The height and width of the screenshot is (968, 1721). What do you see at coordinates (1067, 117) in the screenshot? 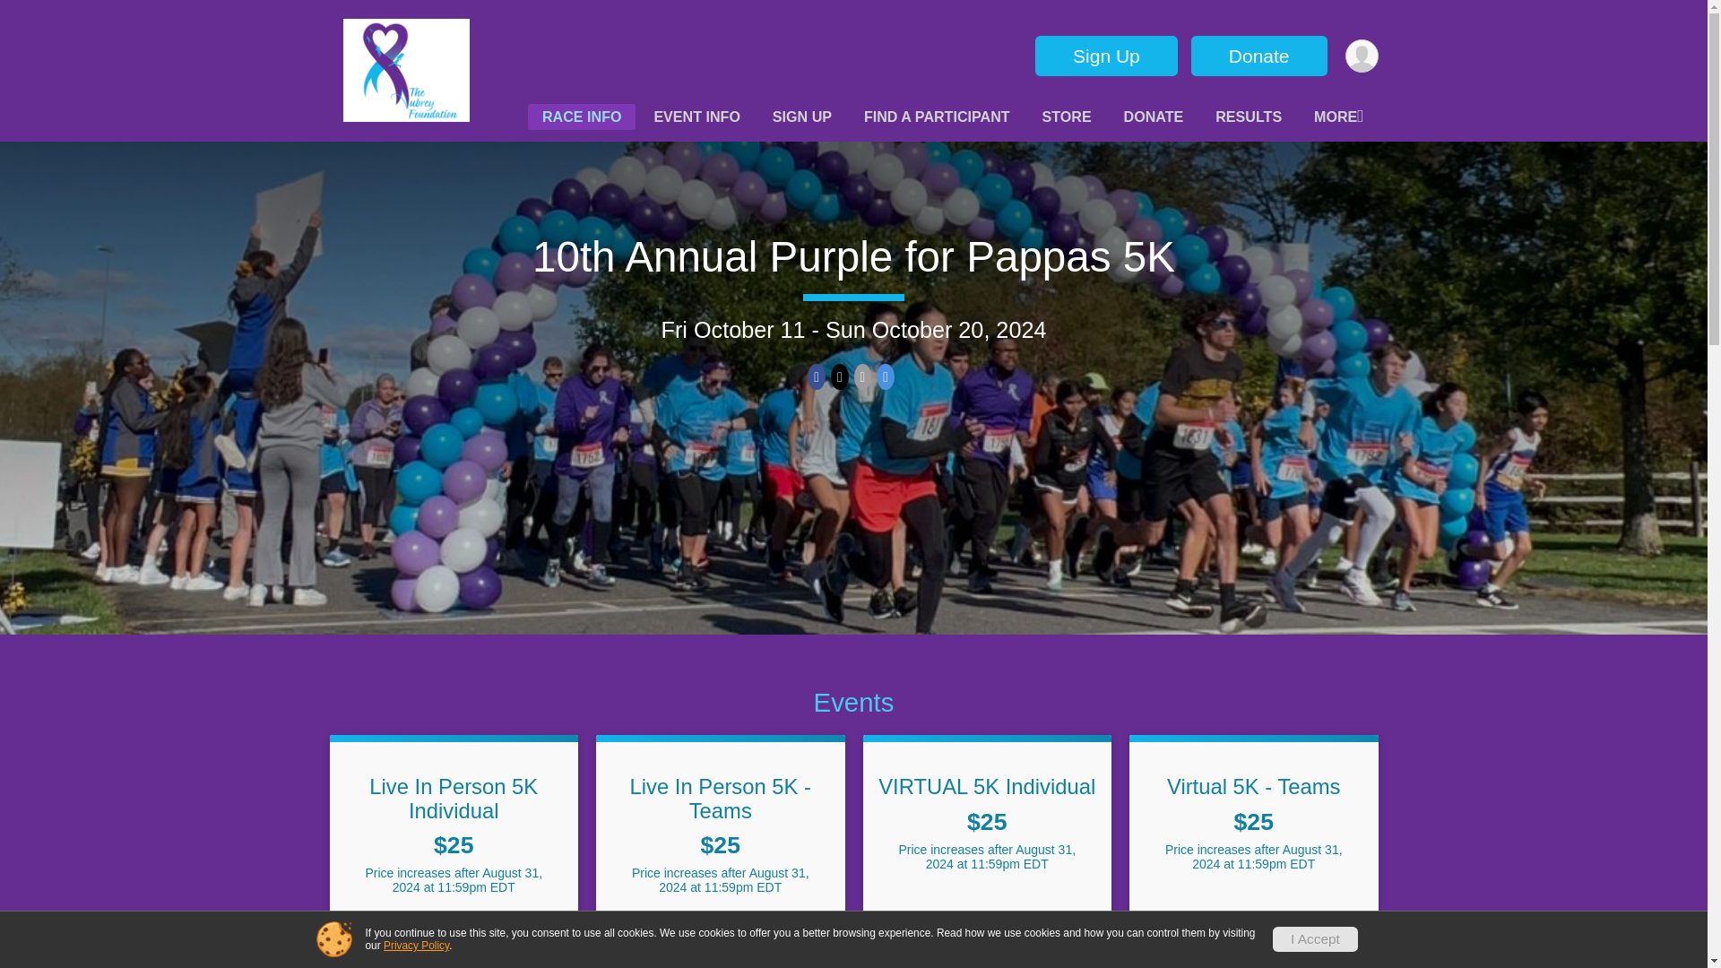
I see `STORE` at bounding box center [1067, 117].